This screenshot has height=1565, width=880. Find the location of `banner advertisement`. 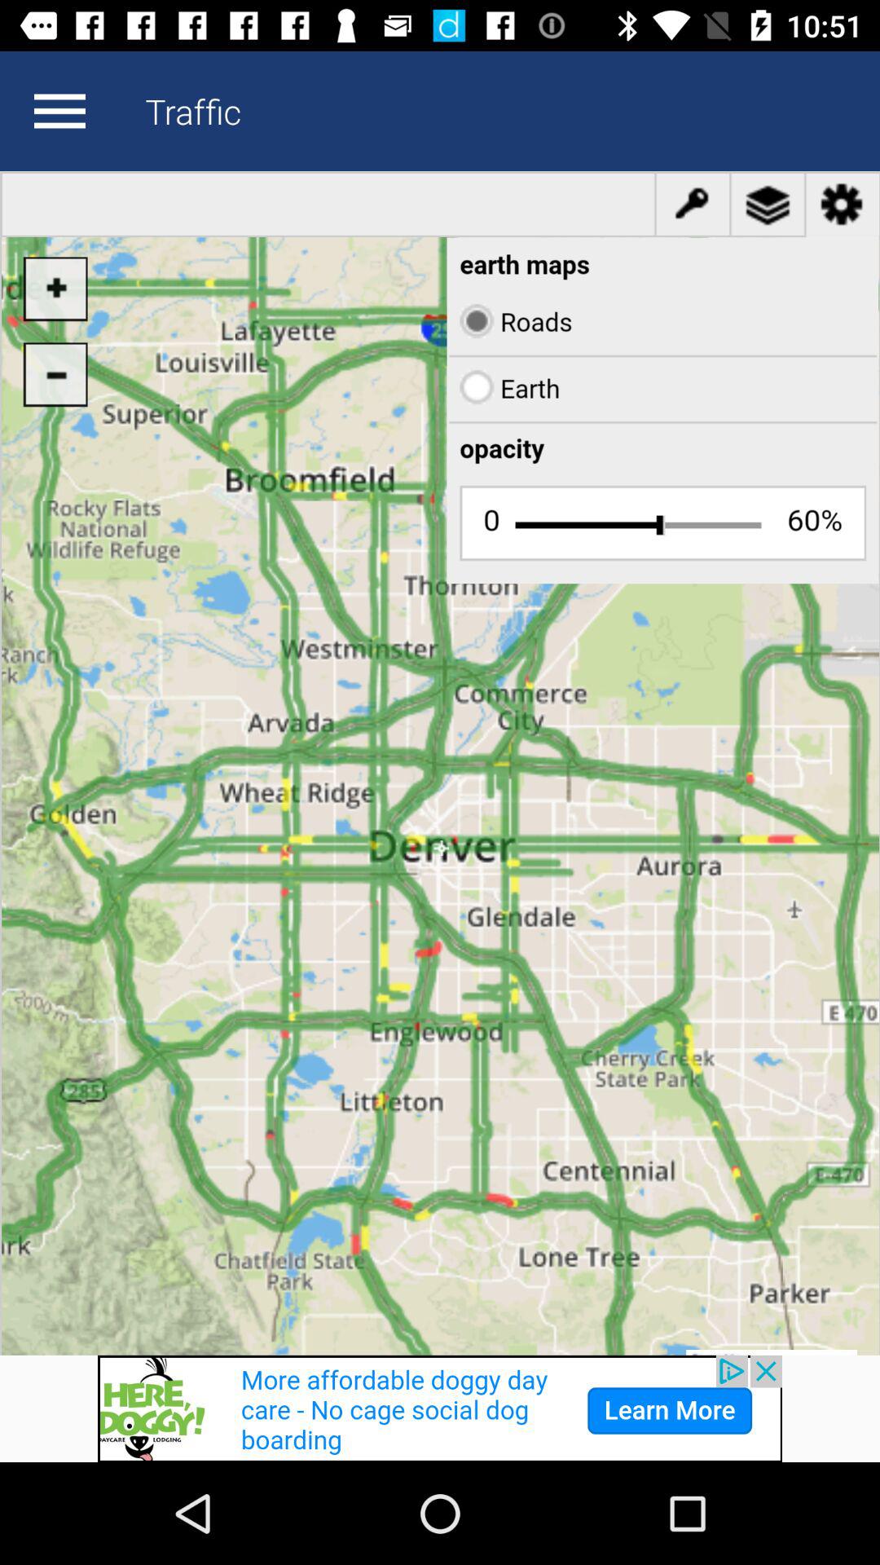

banner advertisement is located at coordinates (440, 1408).